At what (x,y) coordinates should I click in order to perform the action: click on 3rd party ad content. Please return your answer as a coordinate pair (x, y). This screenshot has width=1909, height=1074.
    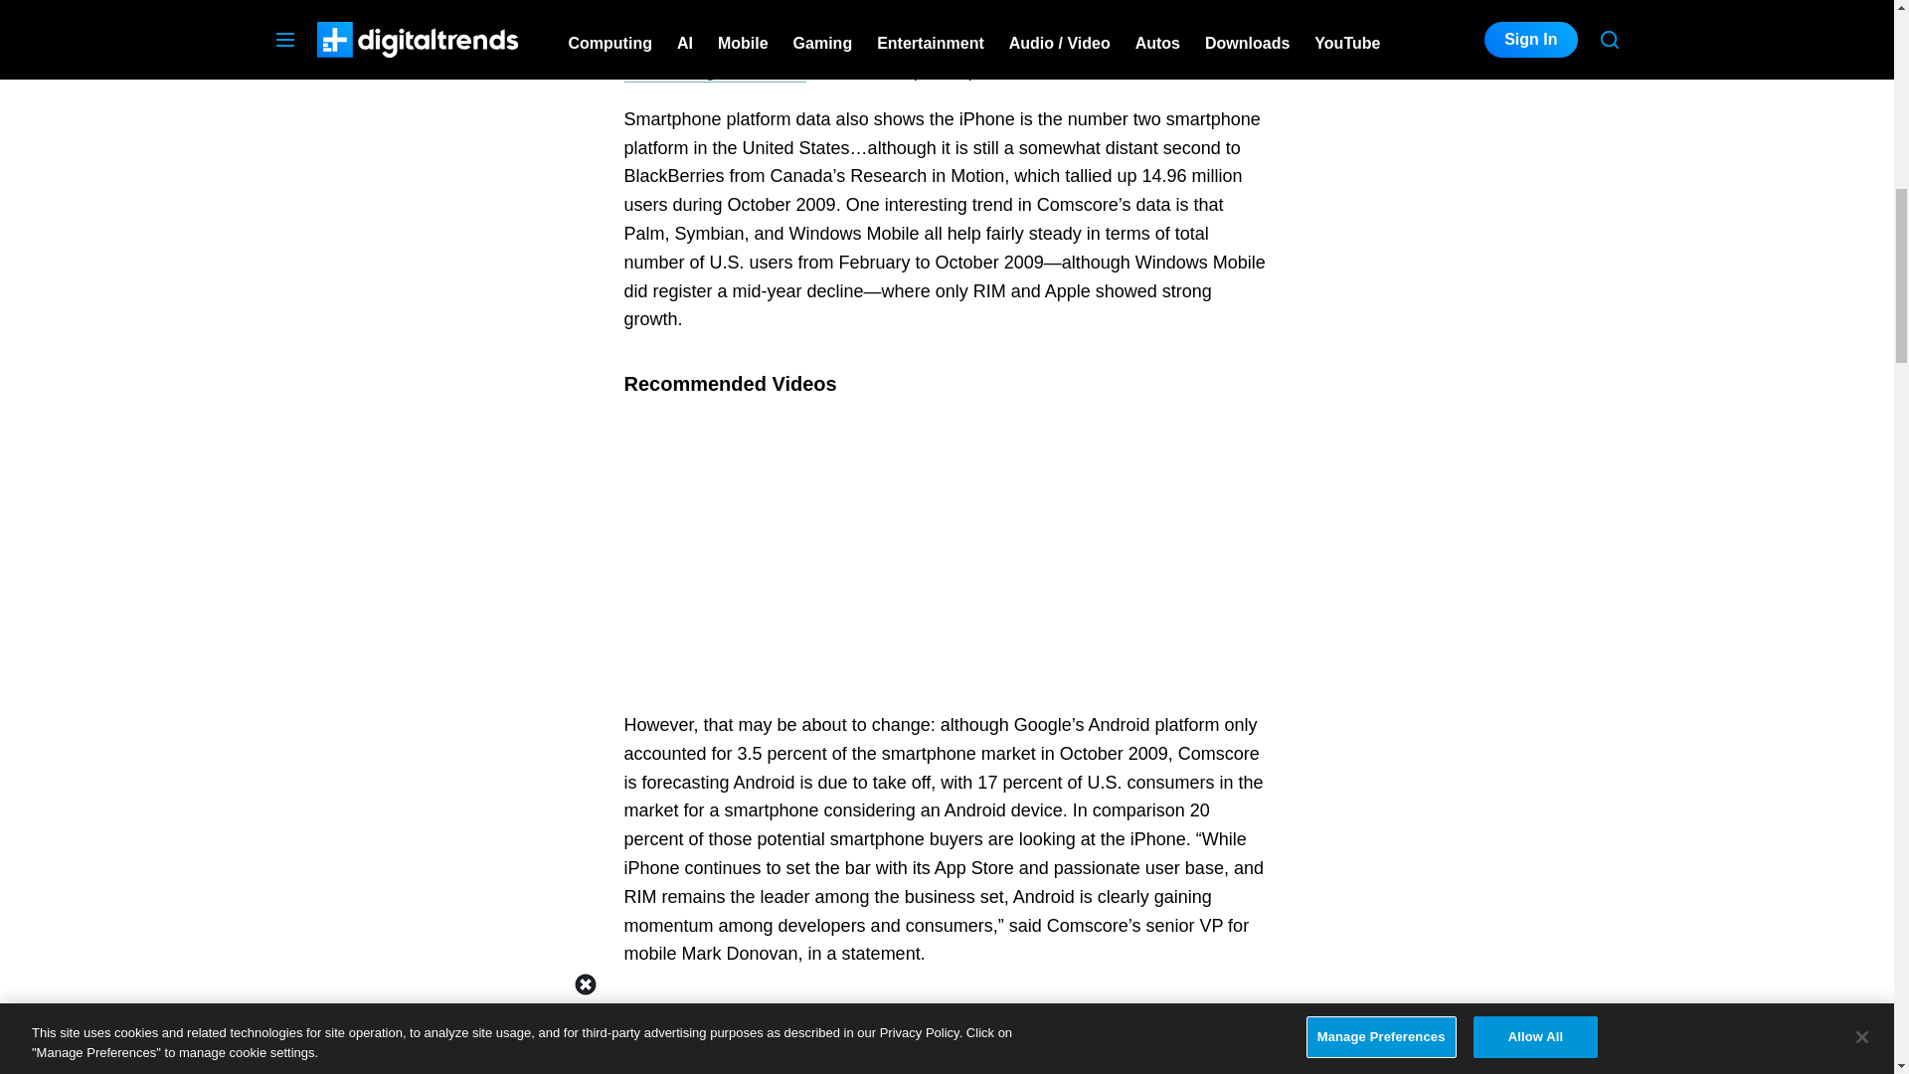
    Looking at the image, I should click on (1470, 55).